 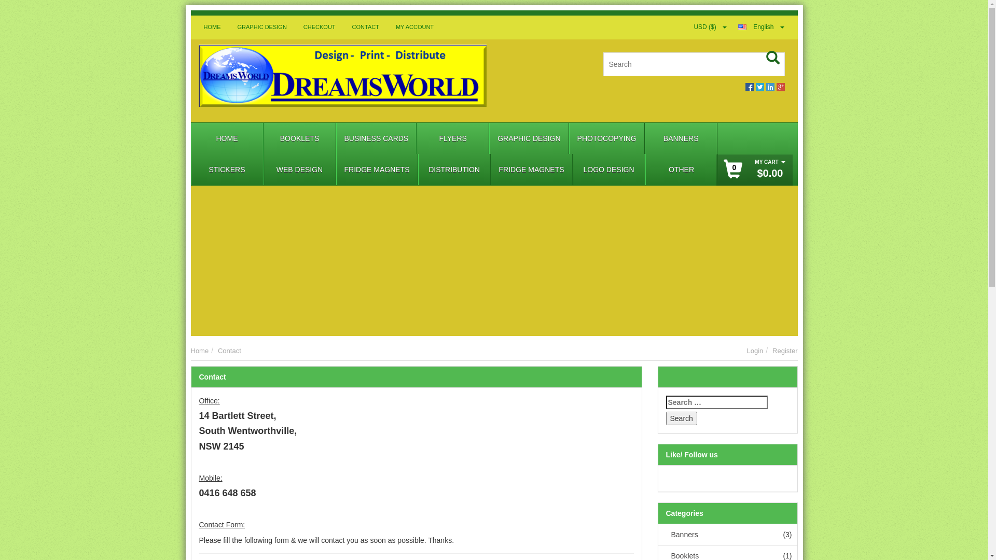 I want to click on HOME, so click(x=227, y=138).